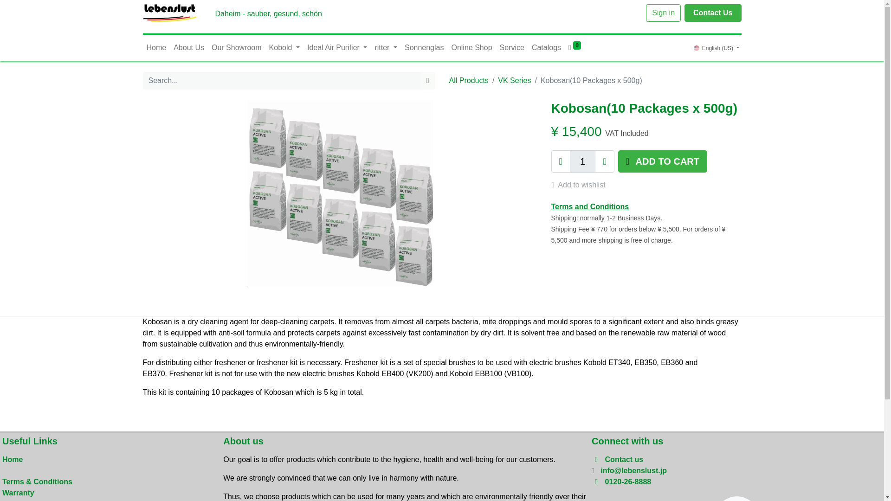 The height and width of the screenshot is (501, 891). I want to click on Ideal Air Purifier, so click(337, 48).